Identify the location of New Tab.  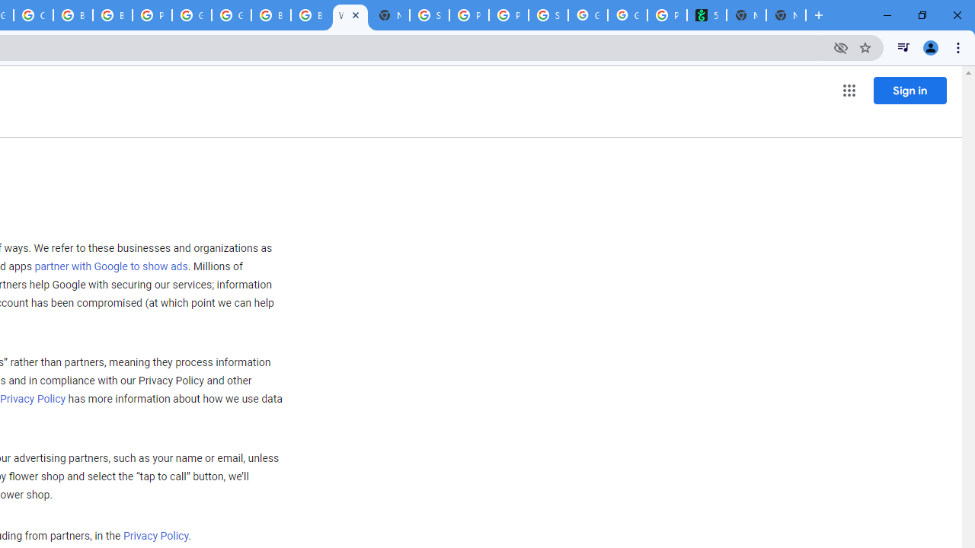
(786, 15).